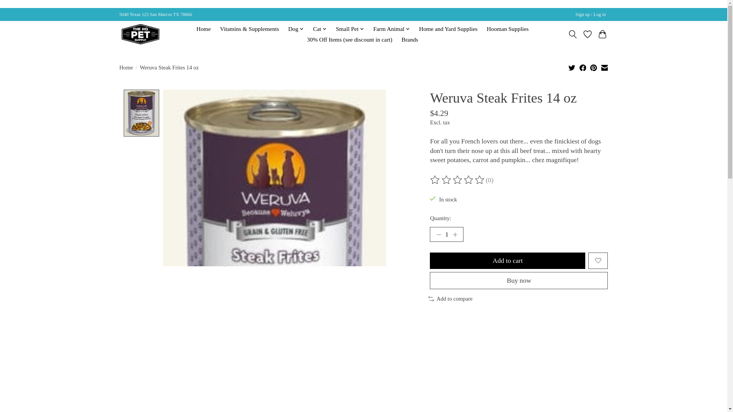 Image resolution: width=733 pixels, height=412 pixels. I want to click on Dog, so click(296, 29).